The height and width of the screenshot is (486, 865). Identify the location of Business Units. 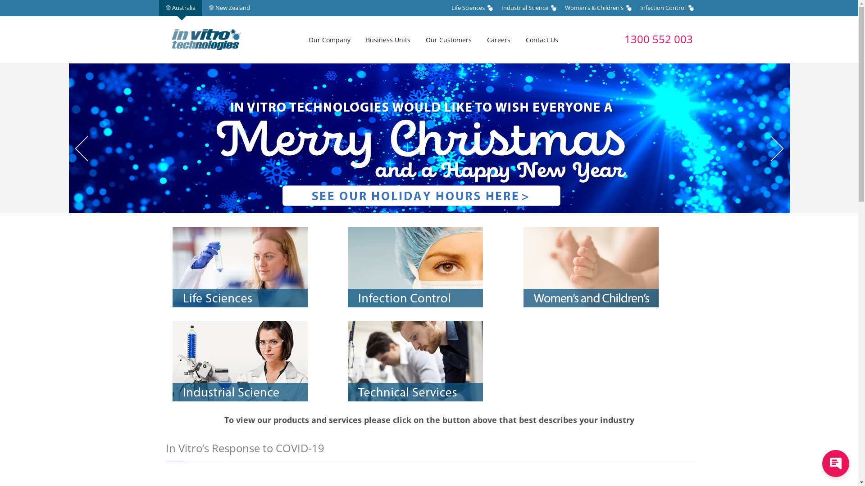
(388, 40).